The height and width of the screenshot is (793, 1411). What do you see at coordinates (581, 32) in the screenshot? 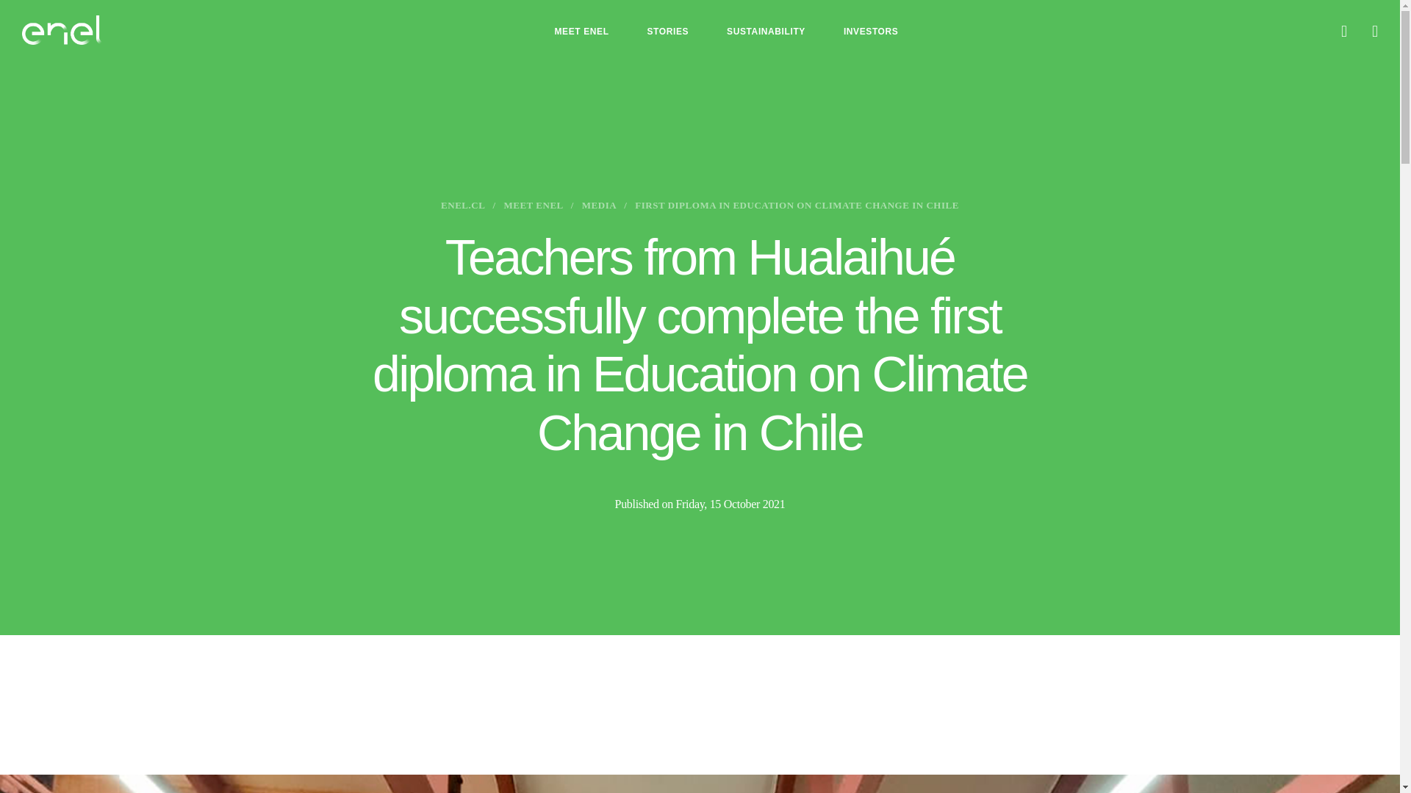
I see `MEET ENEL` at bounding box center [581, 32].